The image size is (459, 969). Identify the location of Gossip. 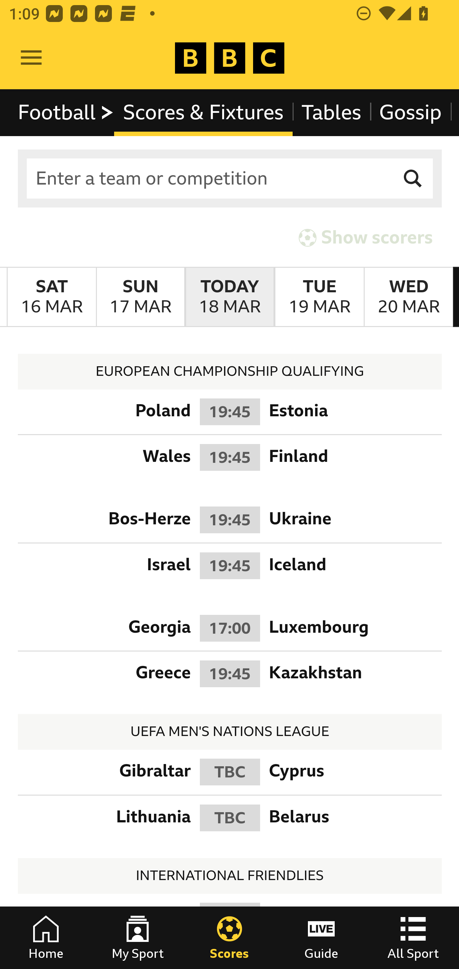
(410, 112).